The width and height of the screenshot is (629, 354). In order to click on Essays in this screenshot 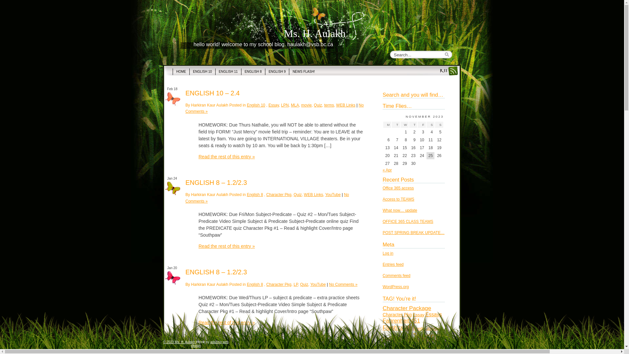, I will do `click(433, 315)`.